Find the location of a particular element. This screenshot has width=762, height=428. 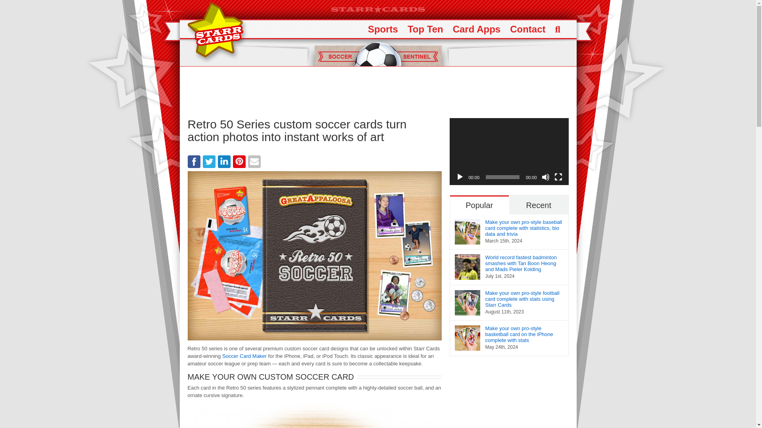

Top Ten is located at coordinates (425, 29).